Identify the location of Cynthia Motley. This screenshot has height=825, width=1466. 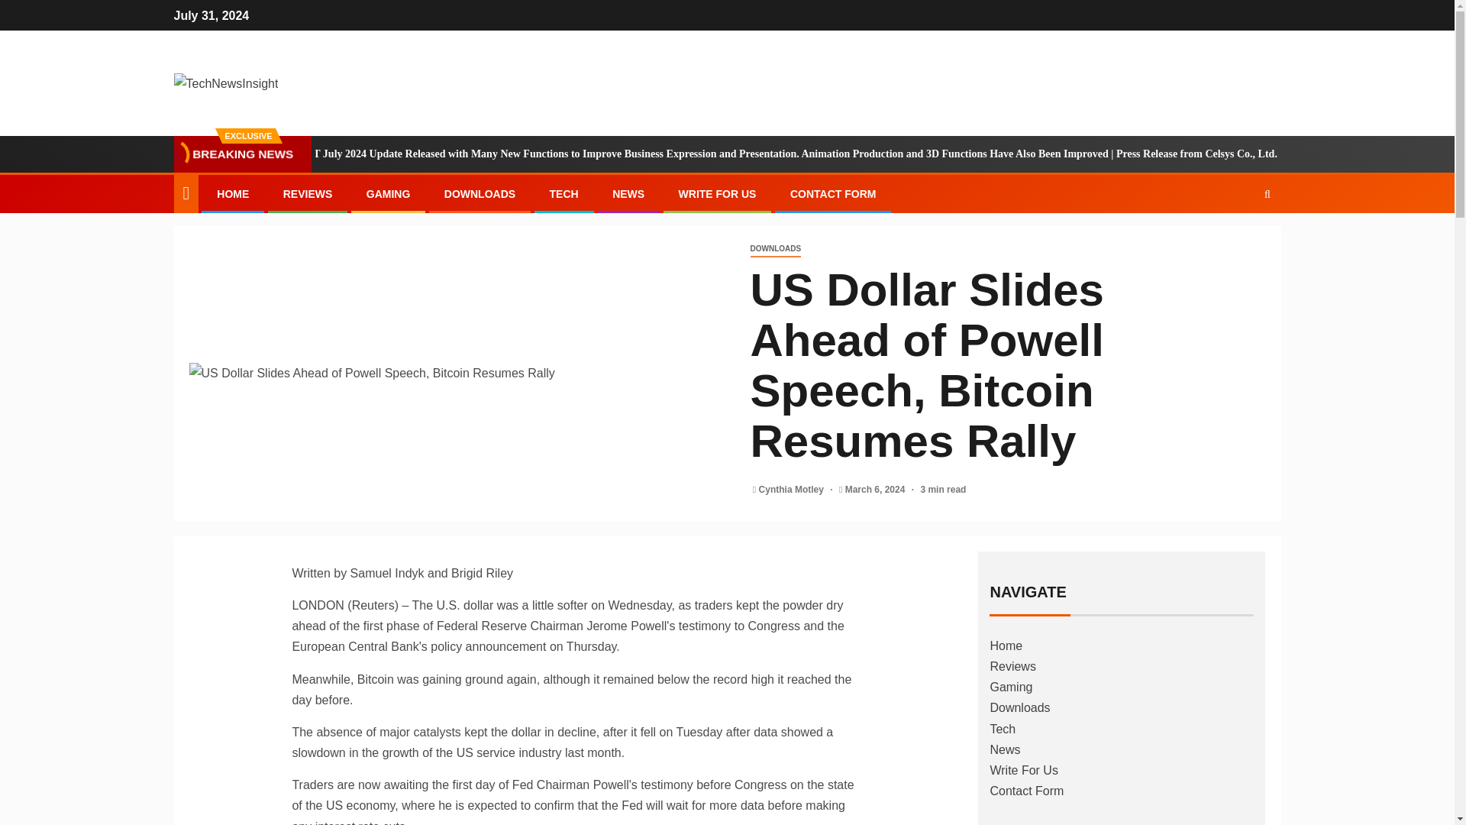
(793, 489).